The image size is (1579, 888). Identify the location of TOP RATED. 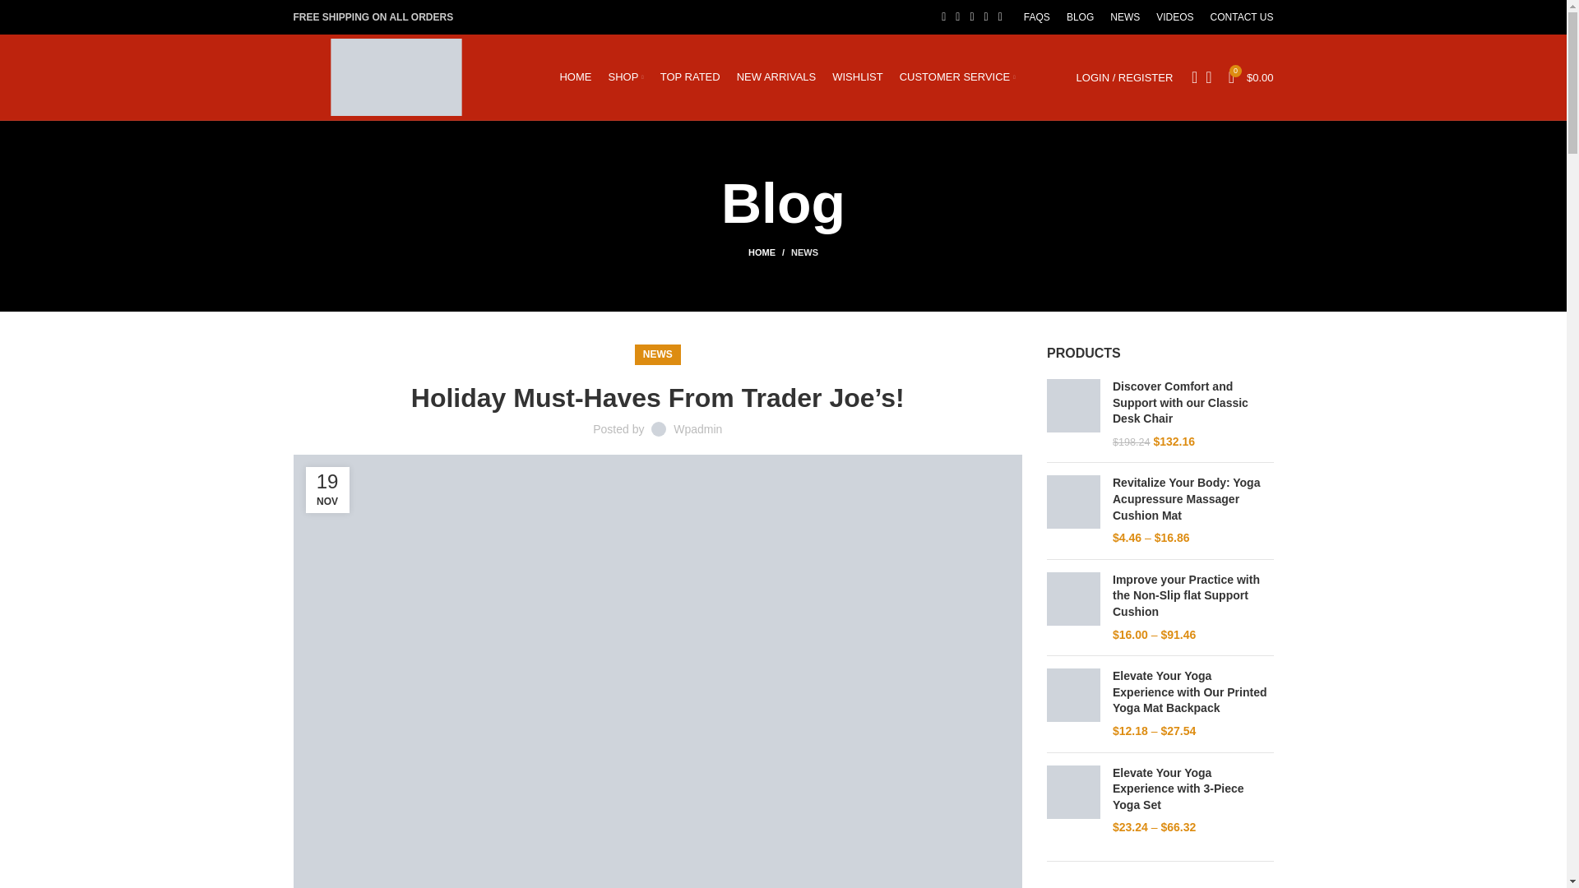
(689, 77).